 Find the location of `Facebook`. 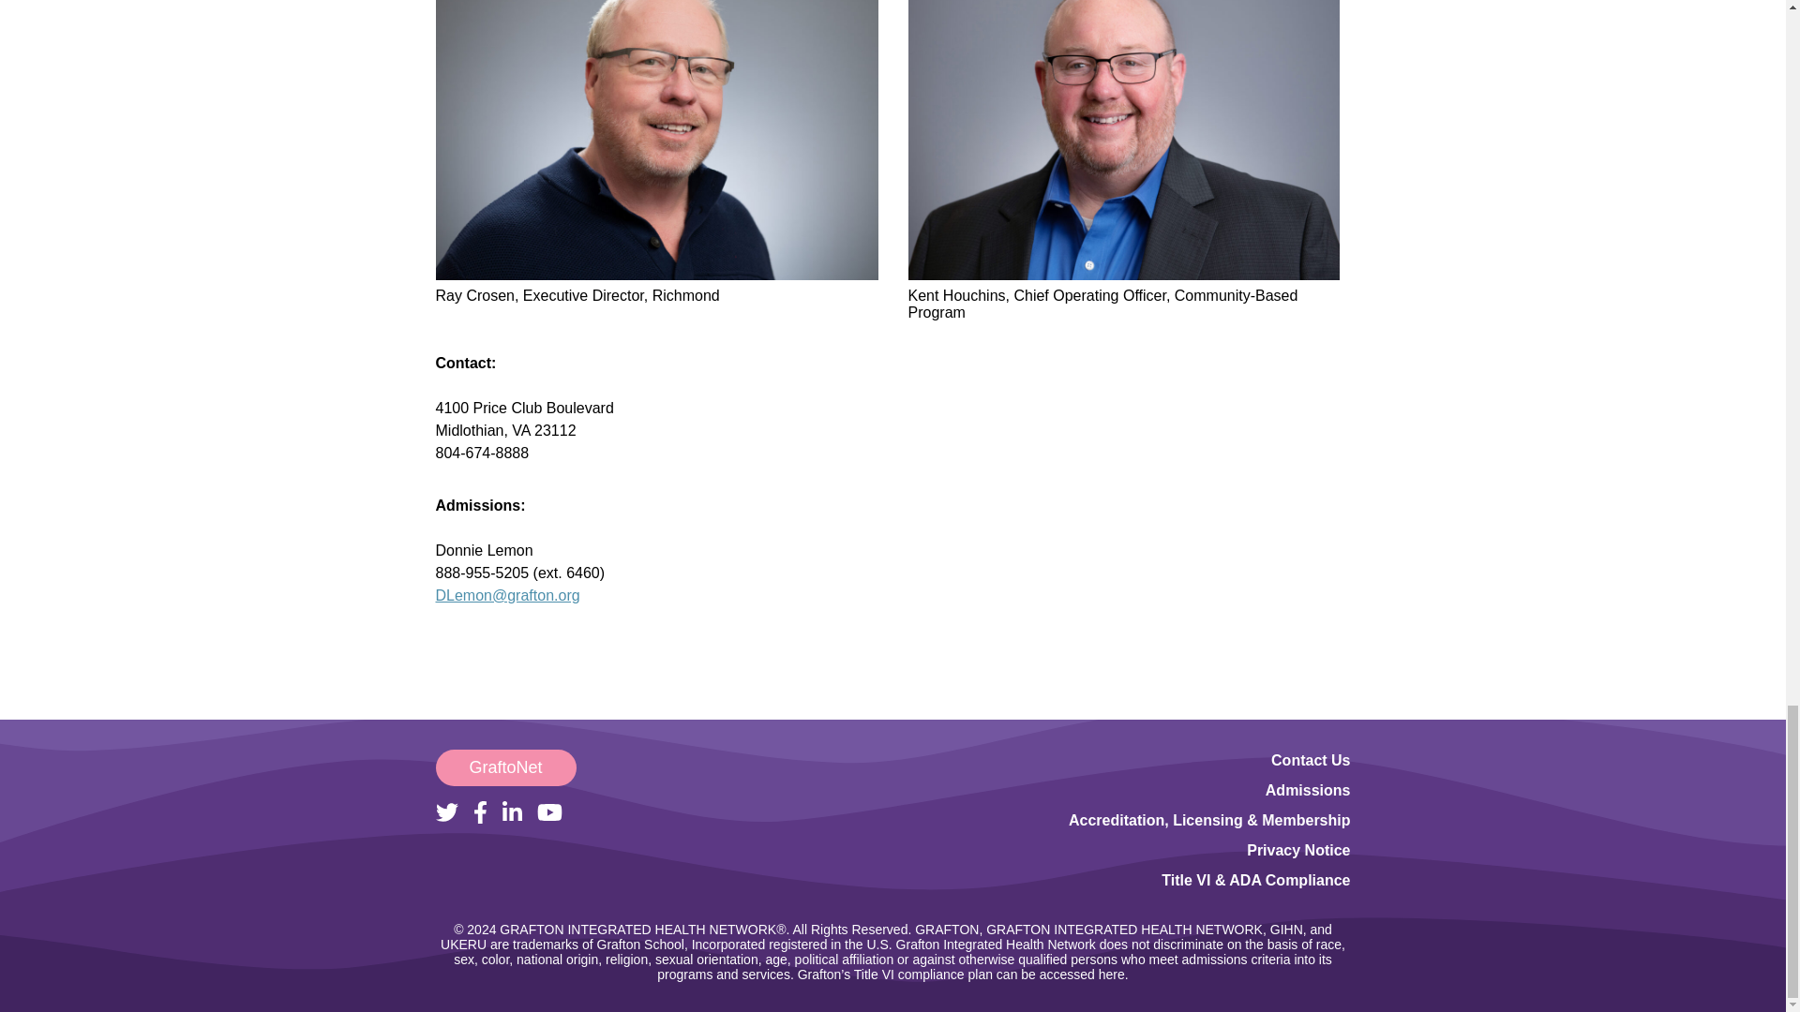

Facebook is located at coordinates (478, 812).